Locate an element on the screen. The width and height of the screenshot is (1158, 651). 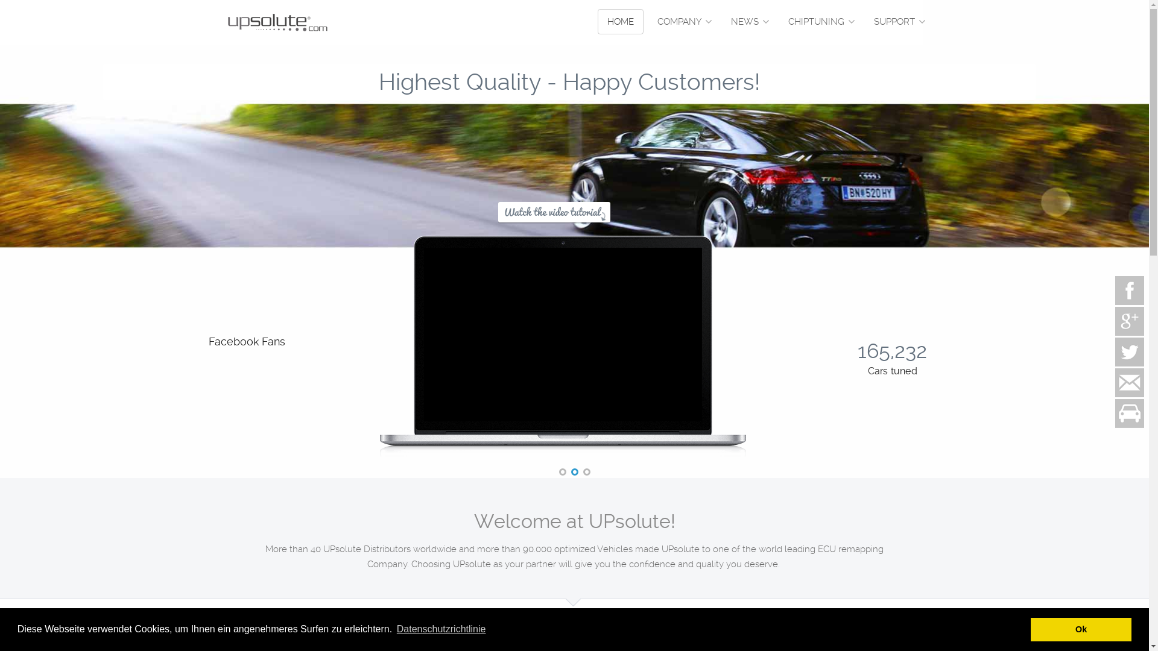
COMPANY is located at coordinates (683, 22).